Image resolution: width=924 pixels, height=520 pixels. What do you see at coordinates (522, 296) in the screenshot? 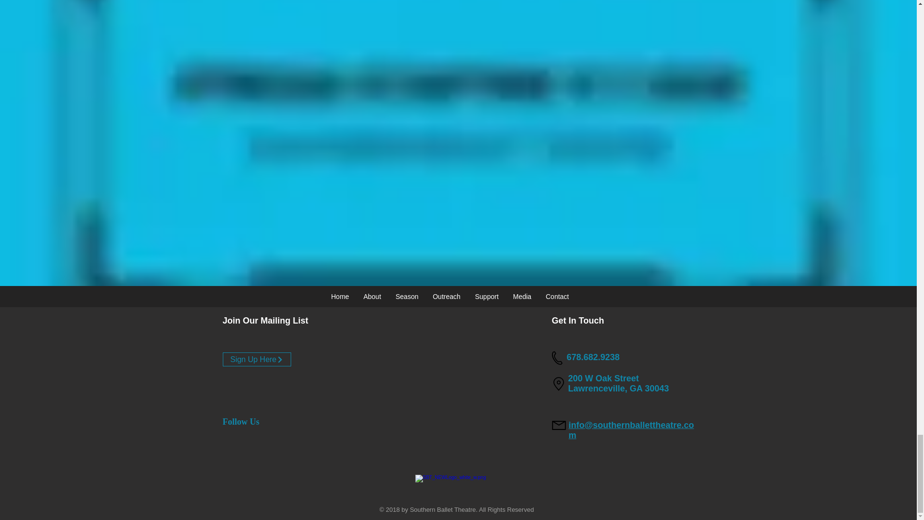
I see `Media` at bounding box center [522, 296].